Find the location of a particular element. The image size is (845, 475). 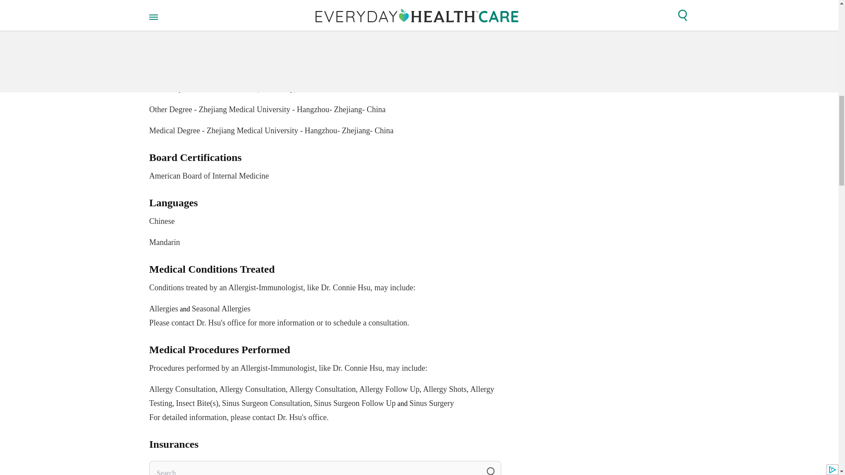

Allergy Shots is located at coordinates (445, 389).